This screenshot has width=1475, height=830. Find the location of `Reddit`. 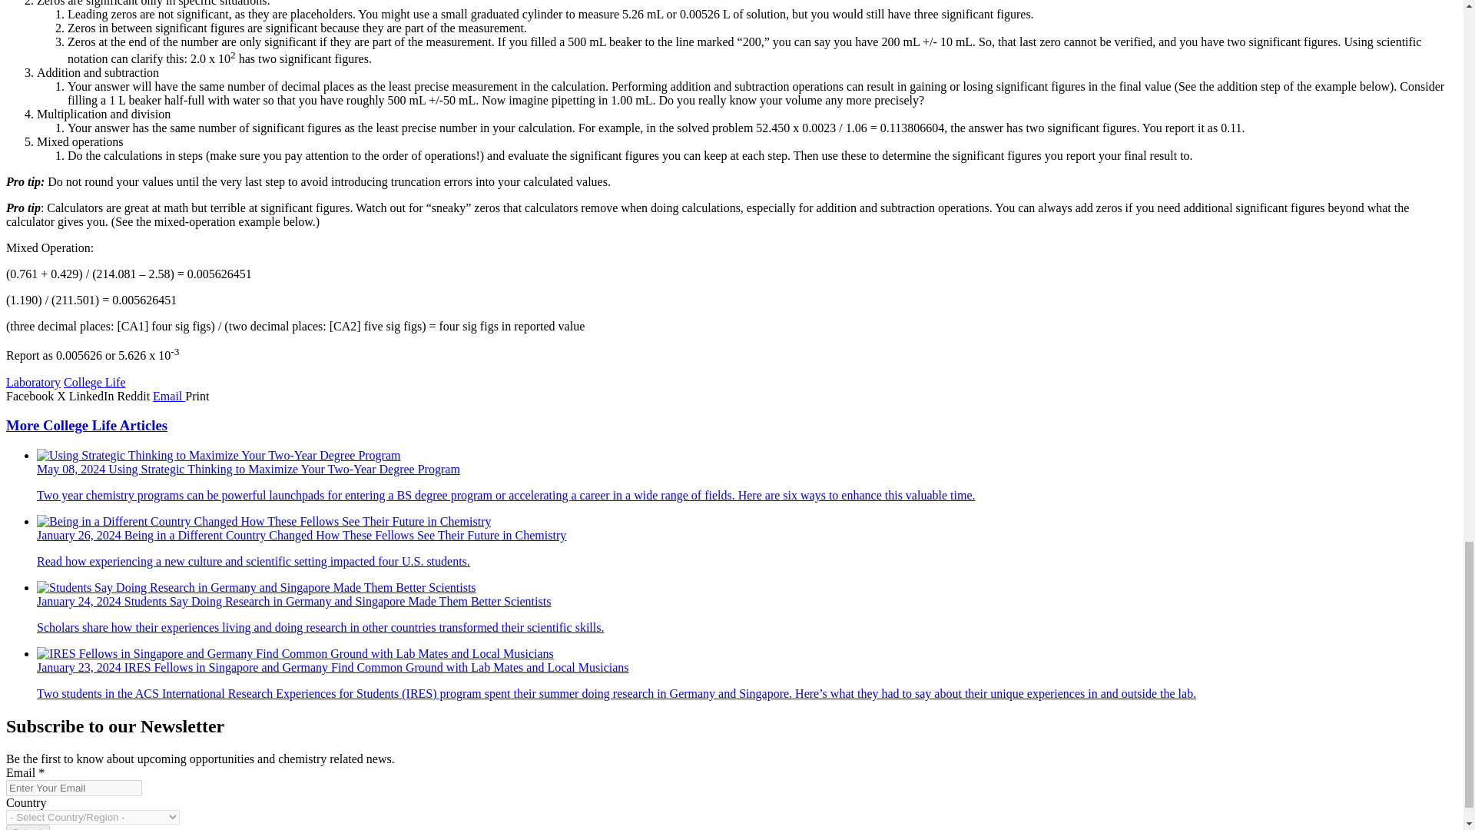

Reddit is located at coordinates (134, 395).